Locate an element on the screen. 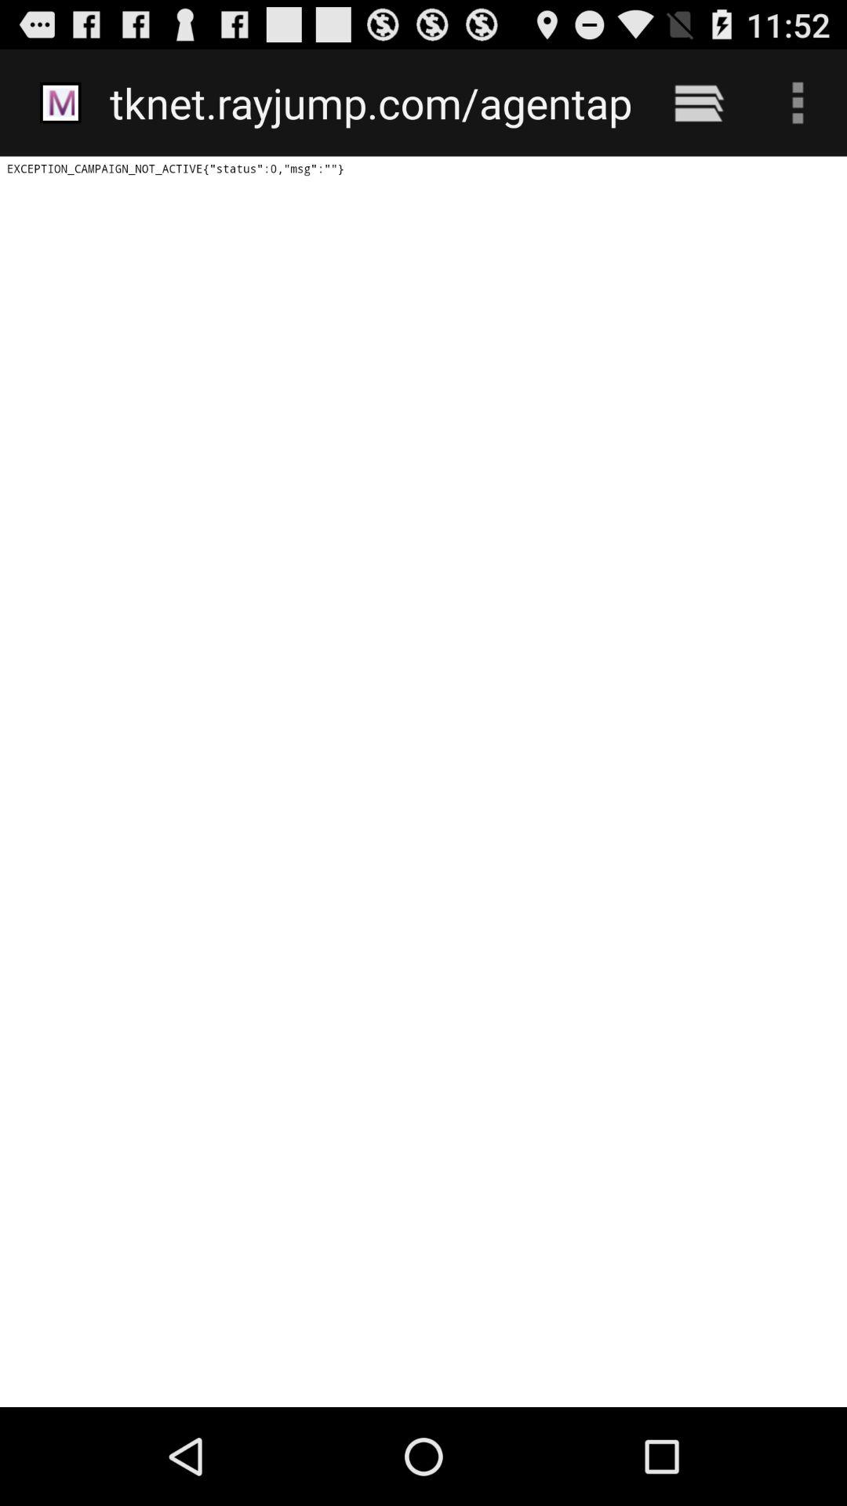 The image size is (847, 1506). choose the tknet rayjump com is located at coordinates (370, 102).